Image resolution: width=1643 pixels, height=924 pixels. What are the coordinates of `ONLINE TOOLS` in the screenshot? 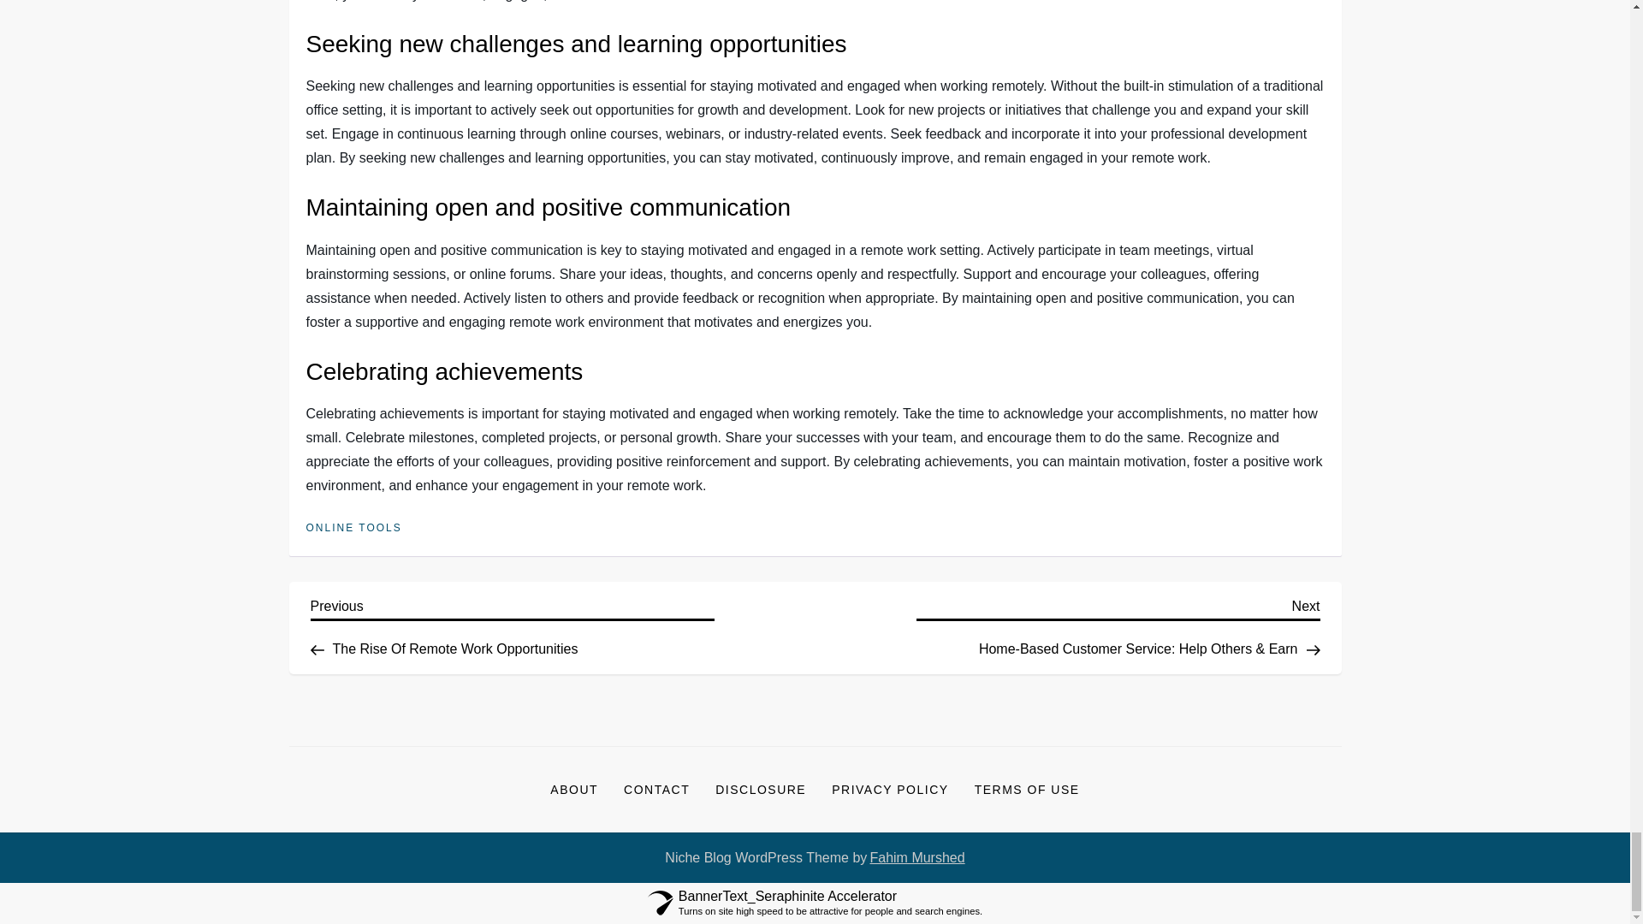 It's located at (1027, 789).